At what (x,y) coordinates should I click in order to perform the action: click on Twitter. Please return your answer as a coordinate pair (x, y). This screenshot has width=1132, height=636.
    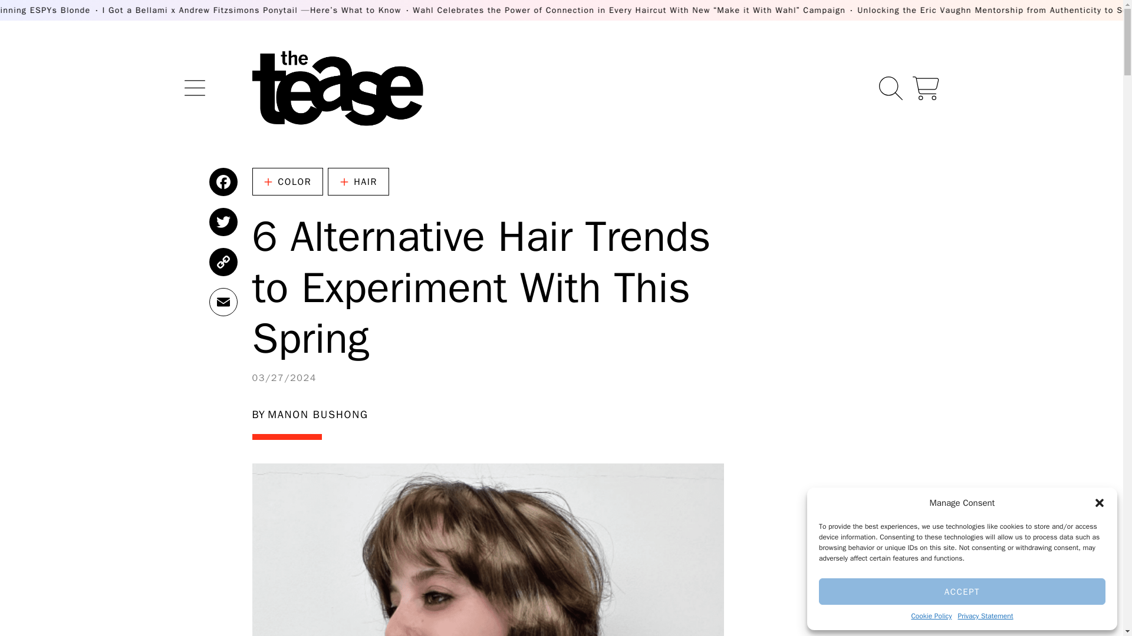
    Looking at the image, I should click on (222, 221).